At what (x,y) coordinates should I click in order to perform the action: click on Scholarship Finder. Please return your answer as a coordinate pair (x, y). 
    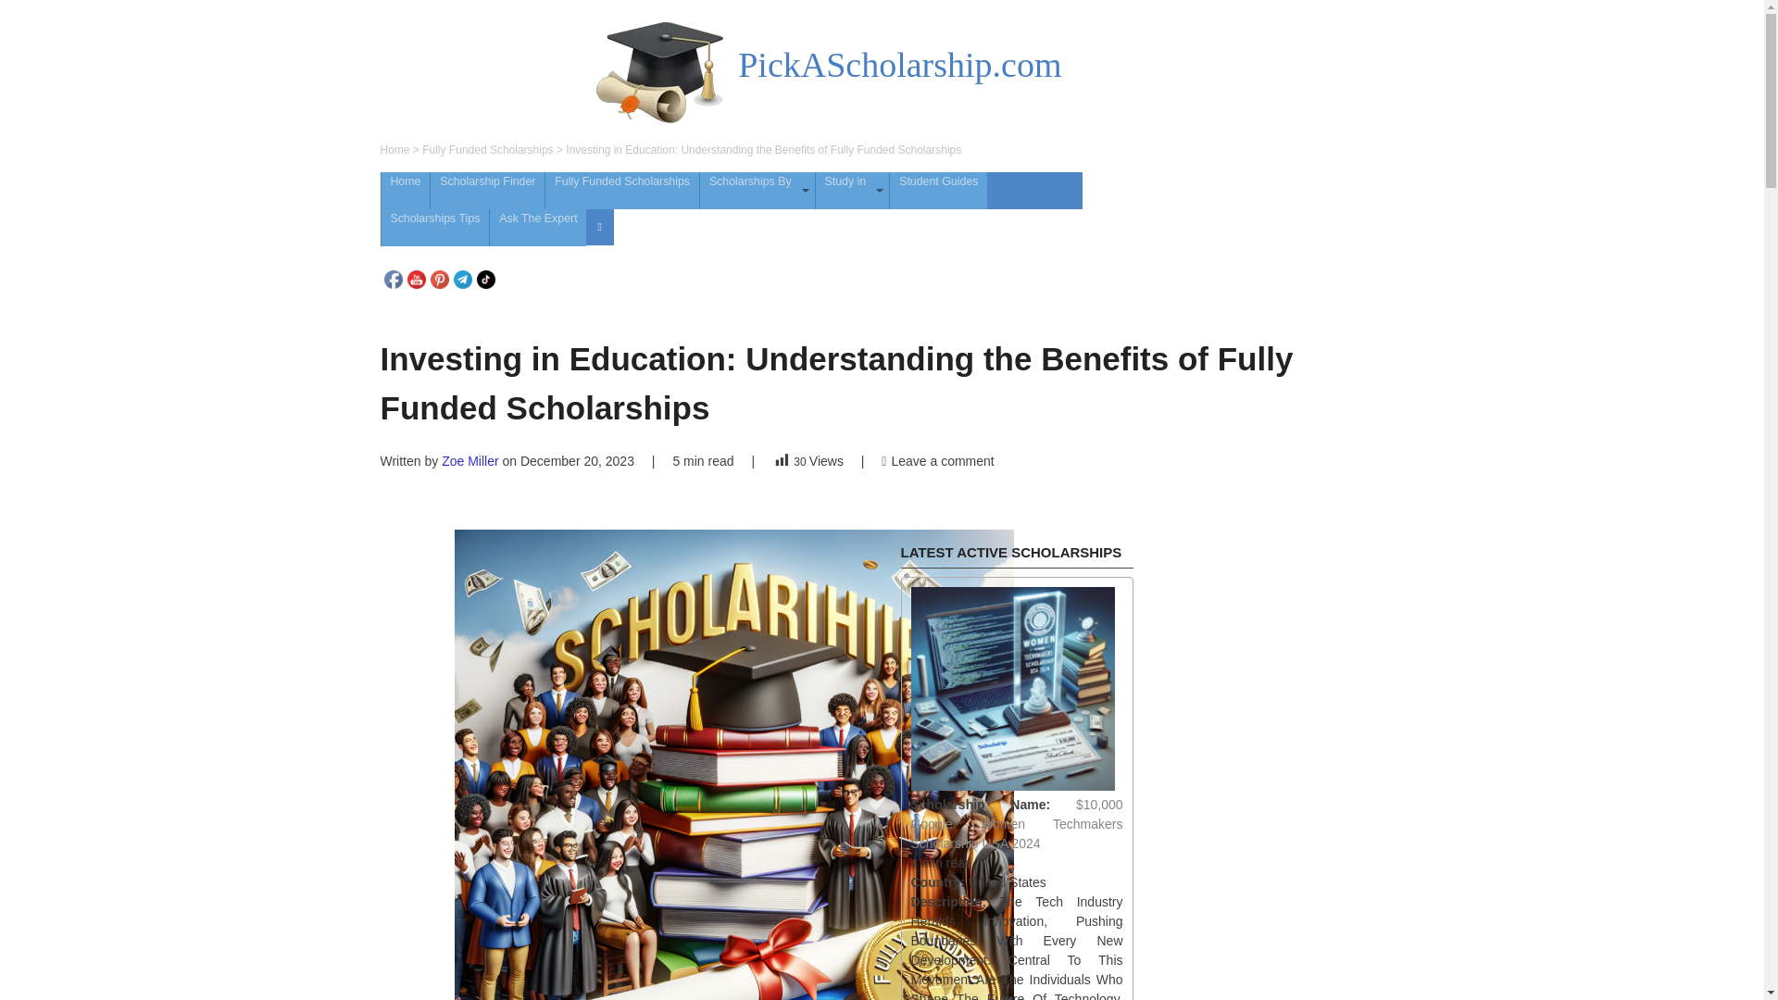
    Looking at the image, I should click on (487, 190).